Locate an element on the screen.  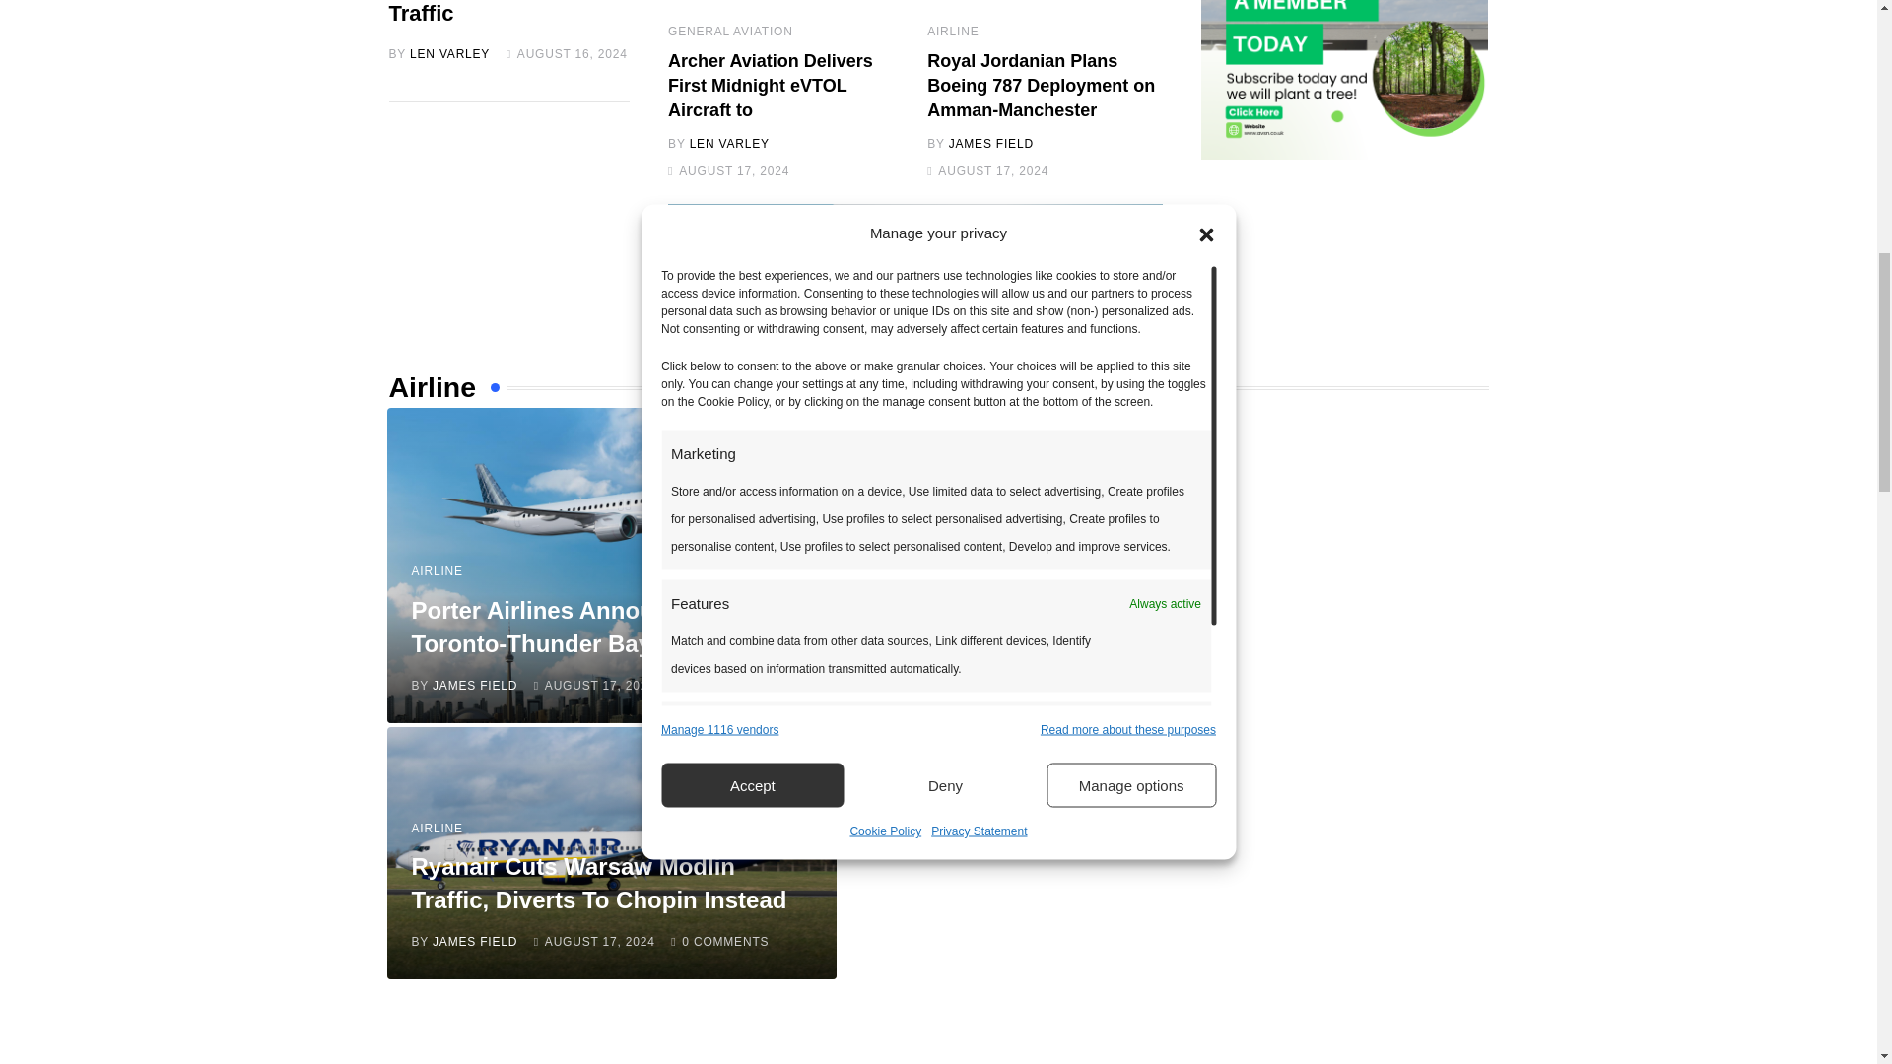
Posts by James Field is located at coordinates (475, 684).